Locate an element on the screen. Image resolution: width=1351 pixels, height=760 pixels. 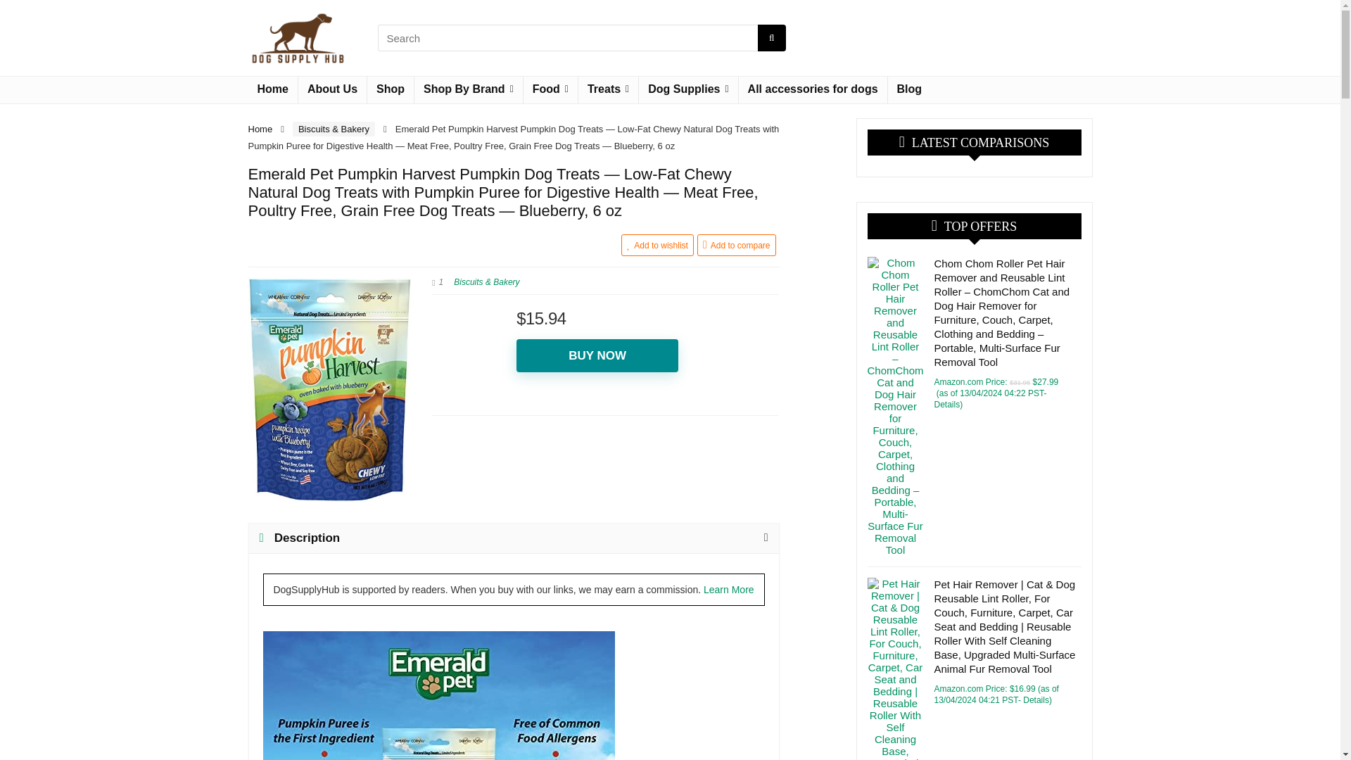
Dog Supplies is located at coordinates (688, 90).